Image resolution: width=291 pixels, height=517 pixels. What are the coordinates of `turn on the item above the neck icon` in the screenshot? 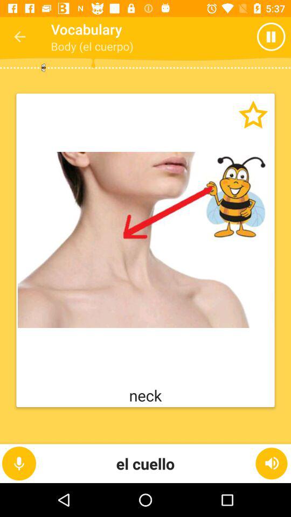 It's located at (145, 240).